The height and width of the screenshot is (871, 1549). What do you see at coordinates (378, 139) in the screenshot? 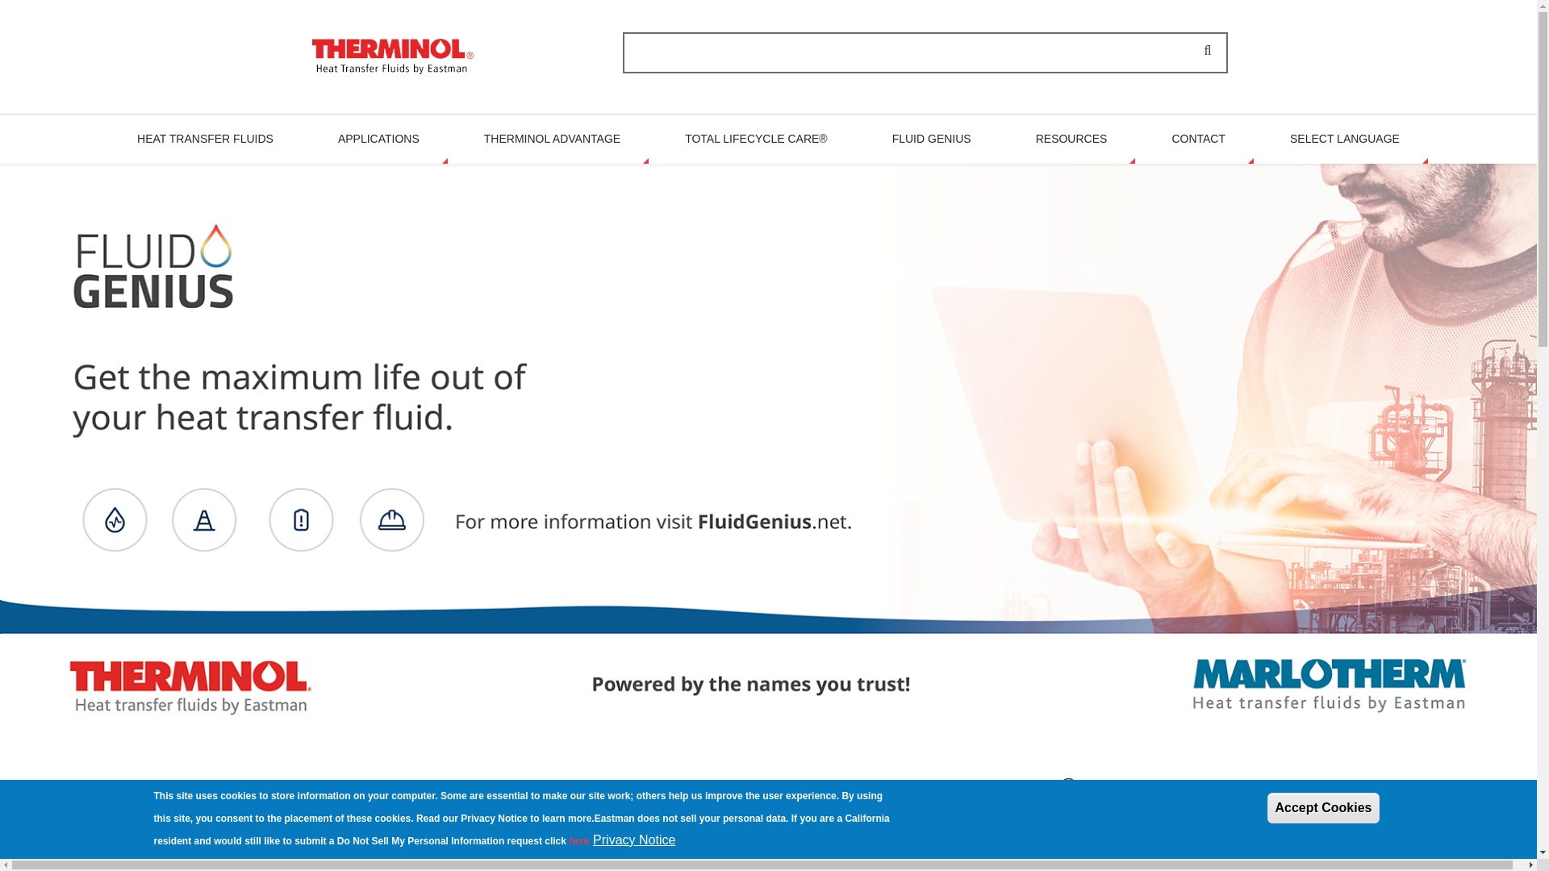
I see `APPLICATIONS` at bounding box center [378, 139].